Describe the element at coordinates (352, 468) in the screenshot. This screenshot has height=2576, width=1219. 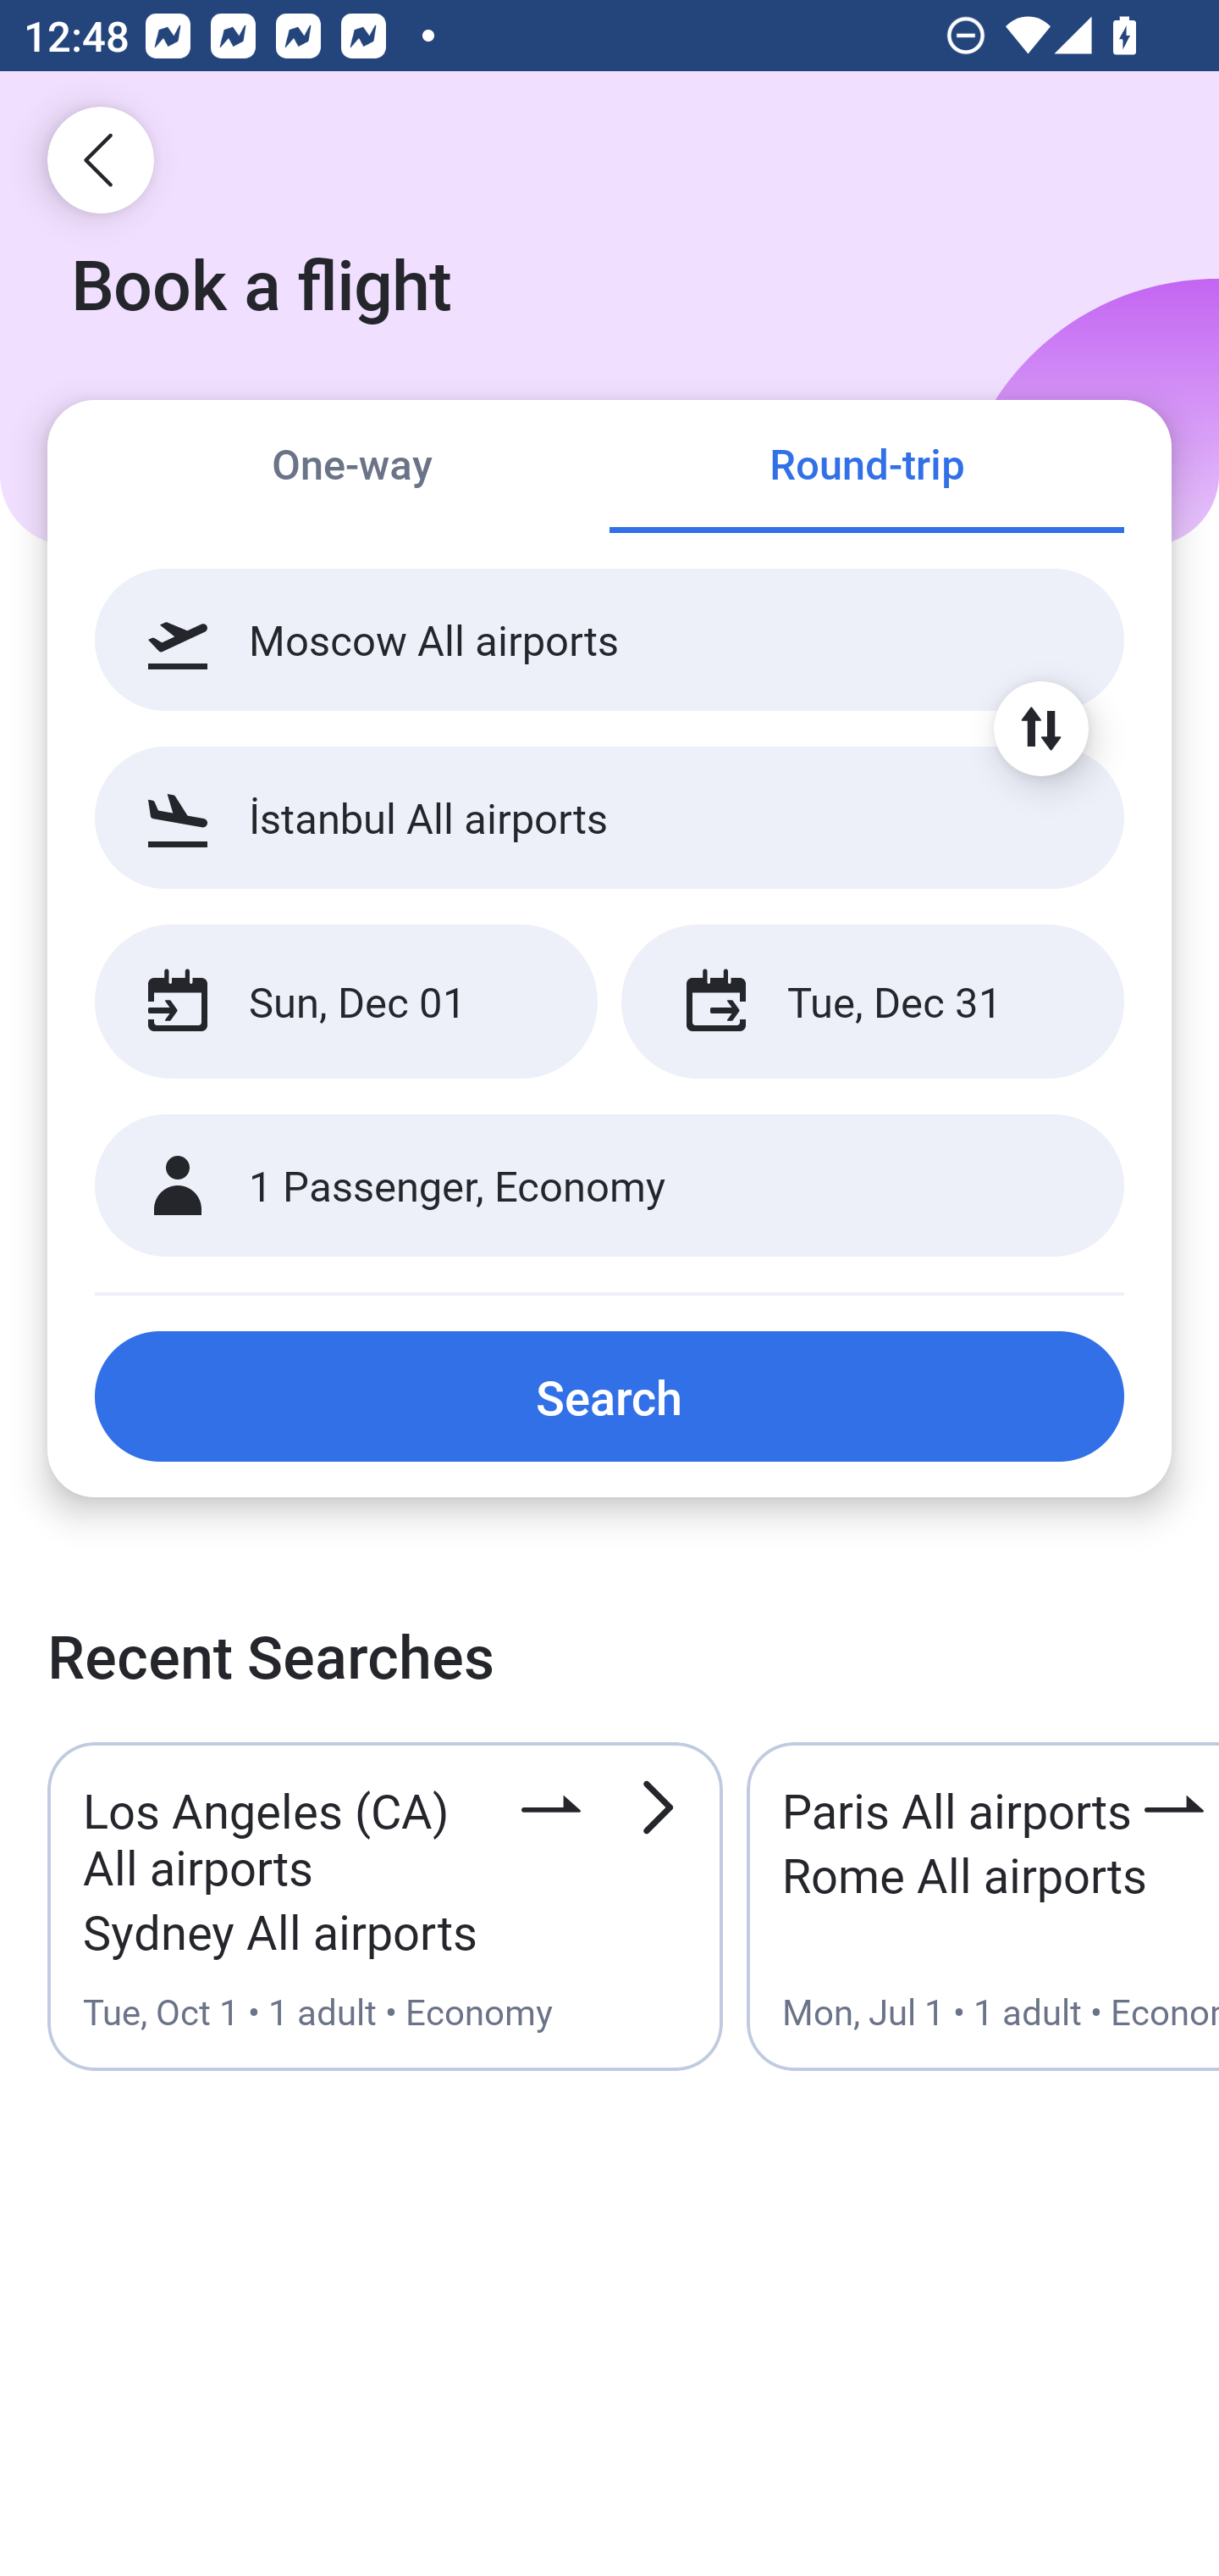
I see `One-way` at that location.